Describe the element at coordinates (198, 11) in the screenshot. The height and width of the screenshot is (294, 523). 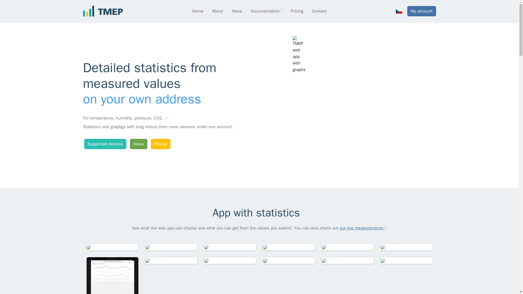
I see `Home` at that location.